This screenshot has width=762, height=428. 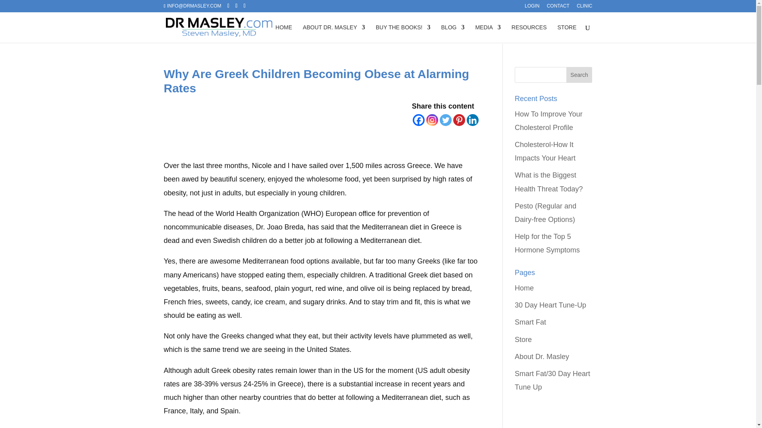 What do you see at coordinates (459, 120) in the screenshot?
I see `Pinterest` at bounding box center [459, 120].